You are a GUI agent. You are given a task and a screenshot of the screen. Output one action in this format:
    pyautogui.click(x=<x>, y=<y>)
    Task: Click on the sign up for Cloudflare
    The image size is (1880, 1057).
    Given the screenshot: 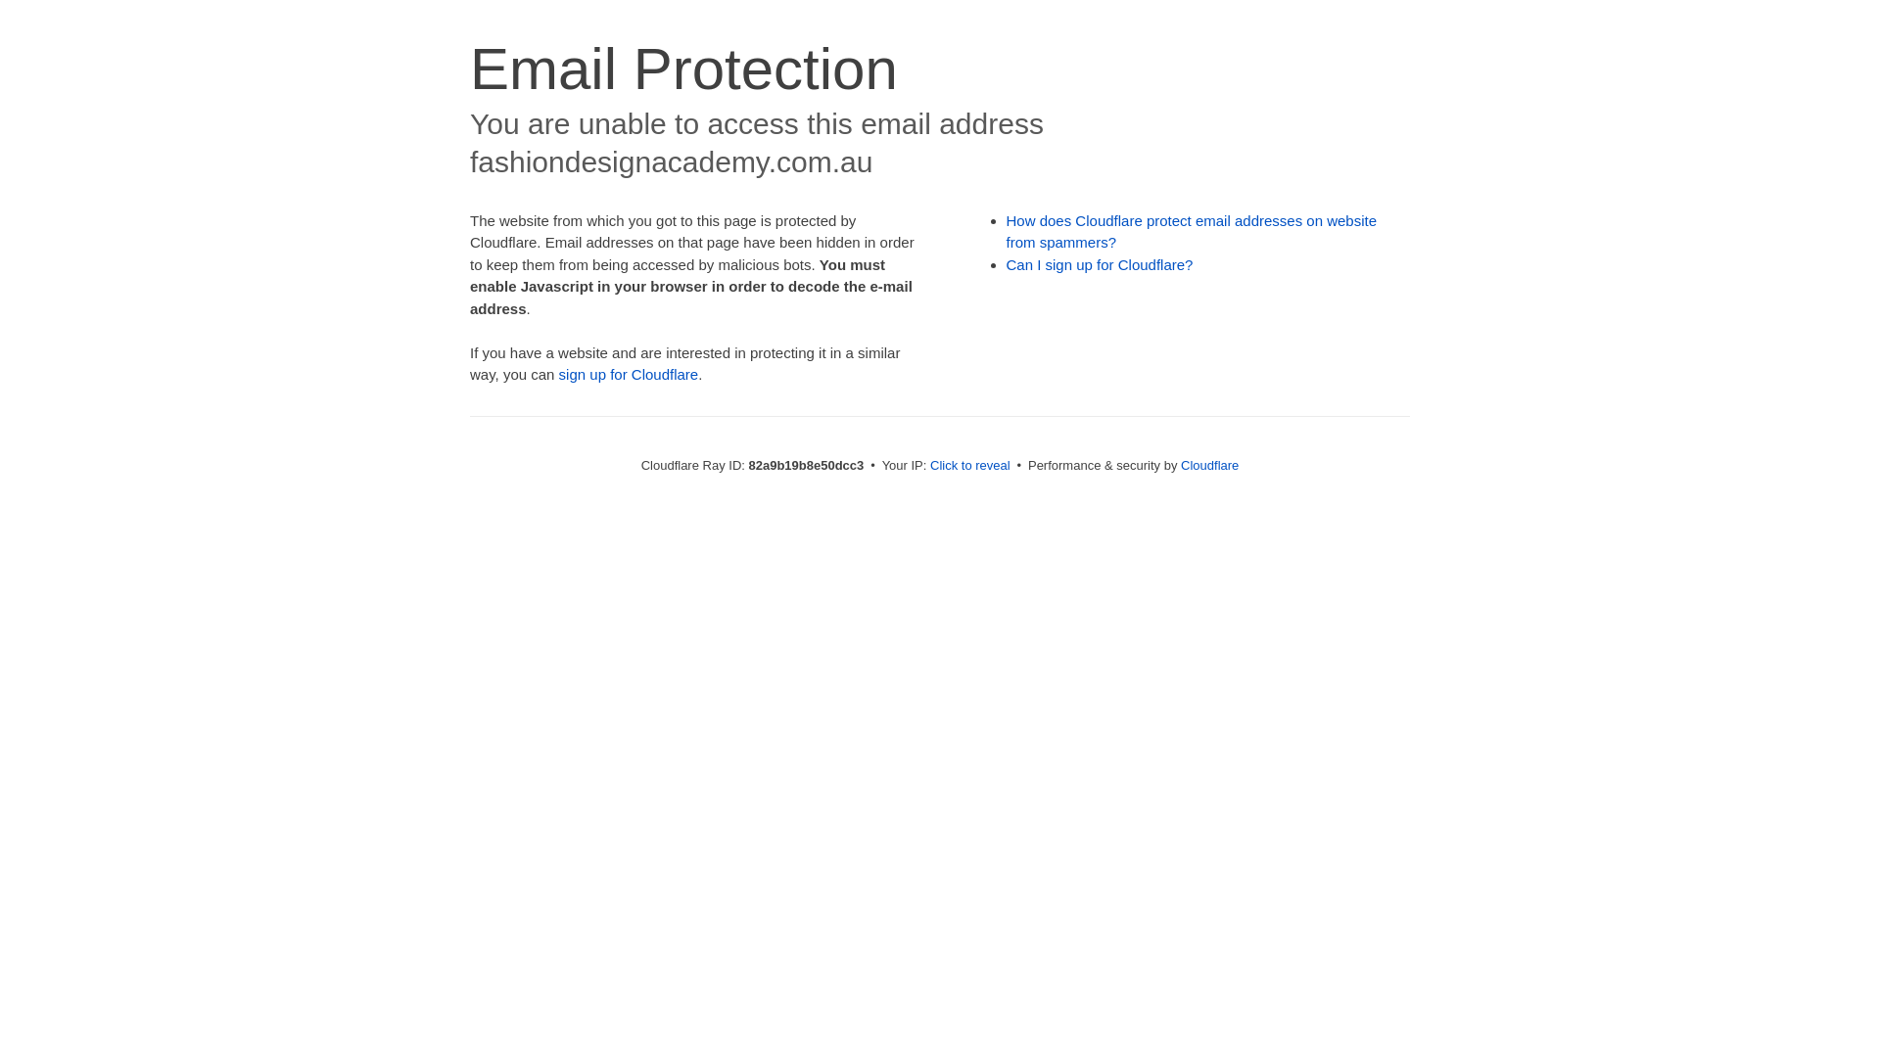 What is the action you would take?
    pyautogui.click(x=629, y=374)
    